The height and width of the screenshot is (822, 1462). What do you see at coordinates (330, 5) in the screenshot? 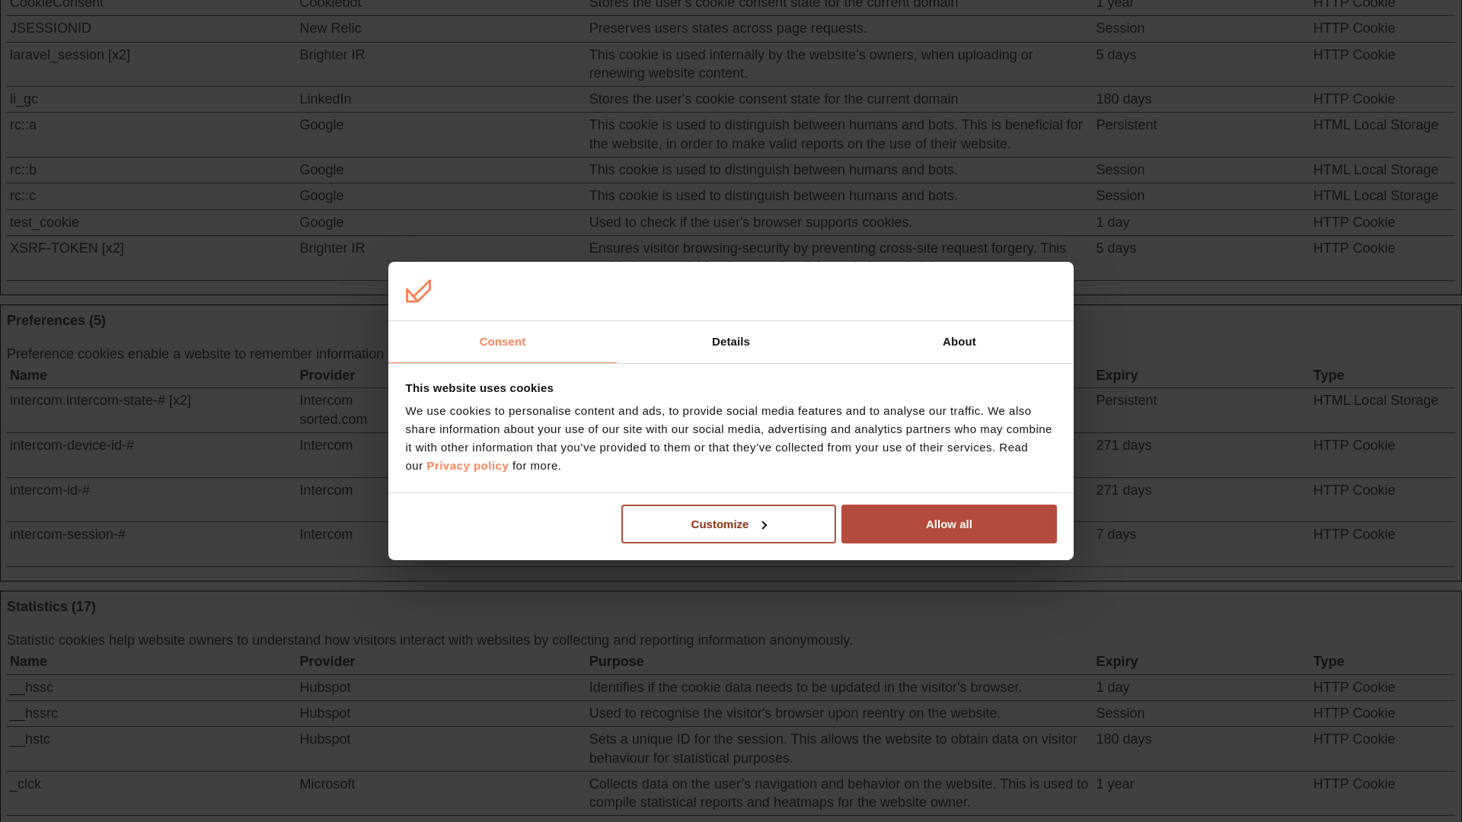
I see `Cookiebot's privacy policy` at bounding box center [330, 5].